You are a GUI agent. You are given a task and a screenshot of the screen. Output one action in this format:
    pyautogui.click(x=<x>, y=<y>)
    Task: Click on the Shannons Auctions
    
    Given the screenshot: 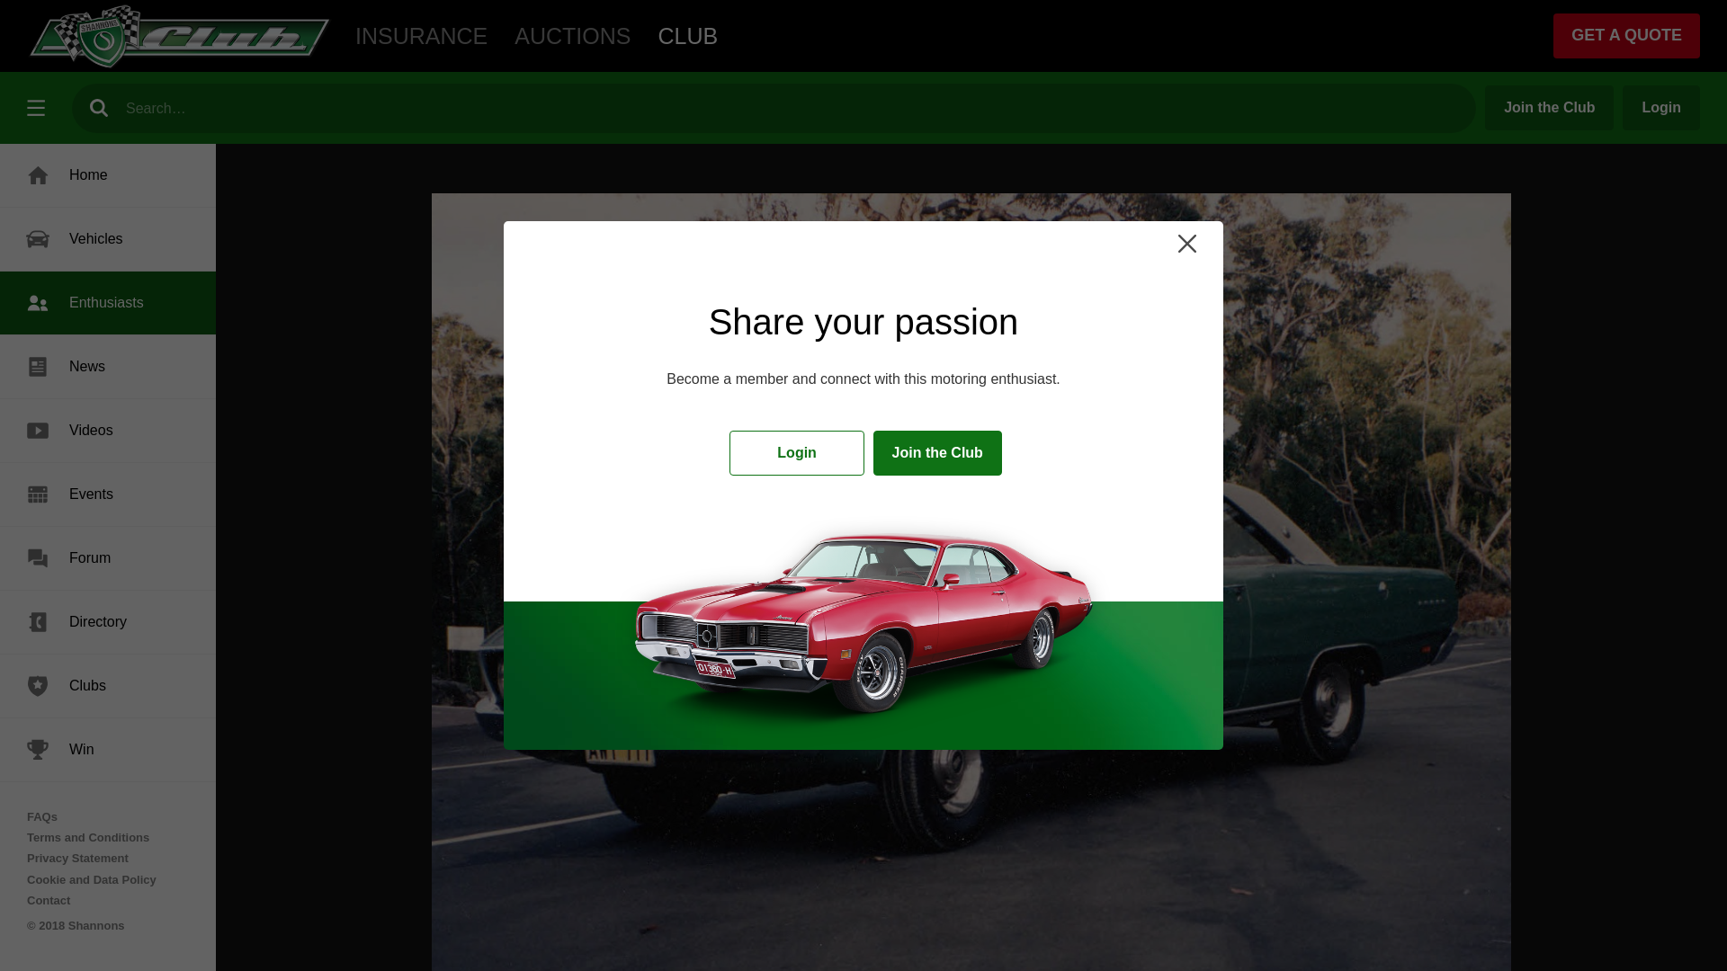 What is the action you would take?
    pyautogui.click(x=572, y=36)
    